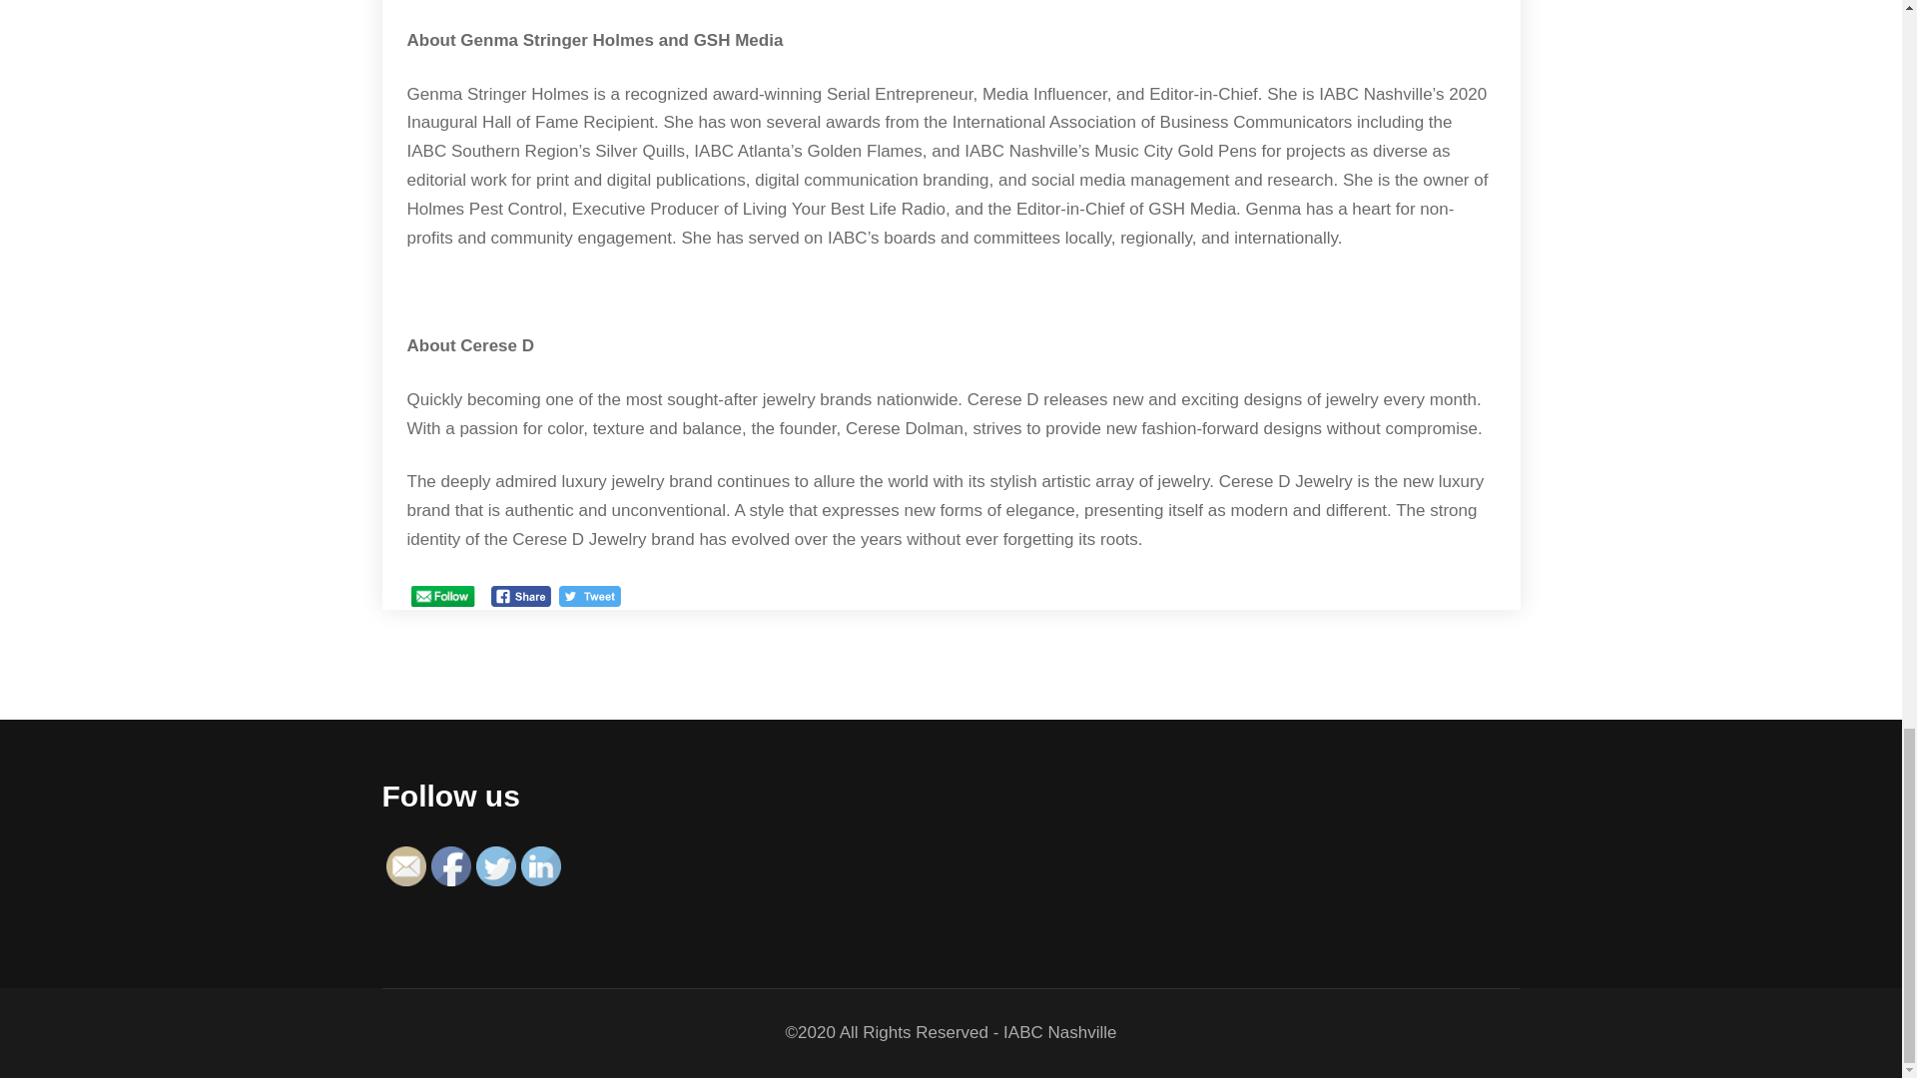 The image size is (1917, 1078). I want to click on Tweet, so click(590, 597).